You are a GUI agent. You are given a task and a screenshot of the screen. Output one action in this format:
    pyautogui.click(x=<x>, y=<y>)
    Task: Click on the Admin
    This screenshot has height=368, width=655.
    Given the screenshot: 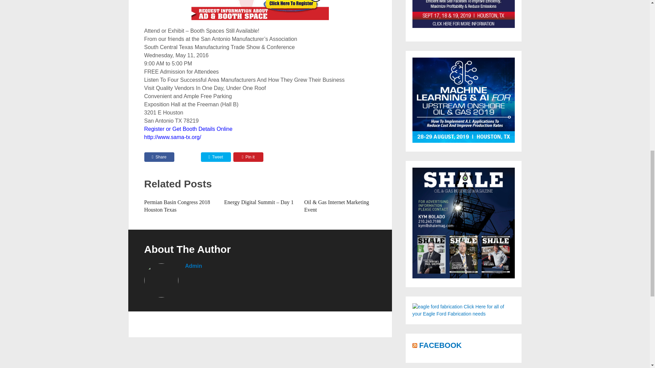 What is the action you would take?
    pyautogui.click(x=193, y=266)
    